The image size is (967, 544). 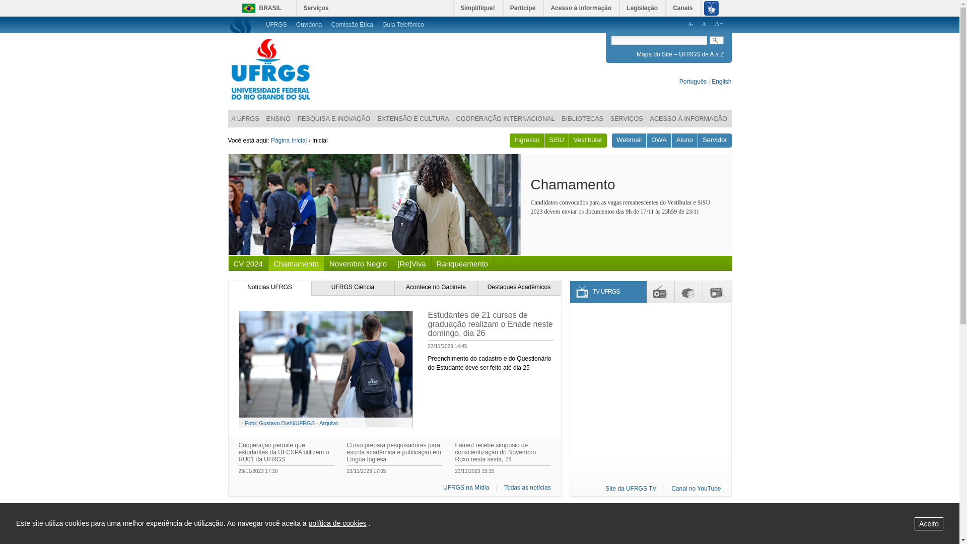 What do you see at coordinates (248, 263) in the screenshot?
I see `CV 2024` at bounding box center [248, 263].